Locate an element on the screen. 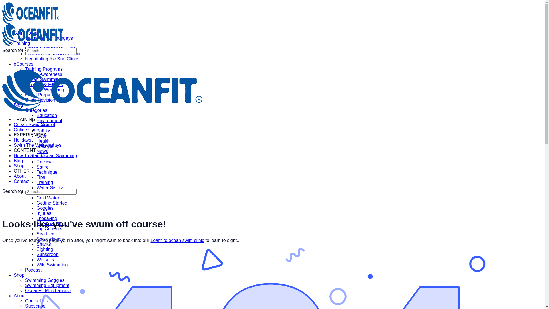  Negotiating the Surf Clinic is located at coordinates (51, 59).